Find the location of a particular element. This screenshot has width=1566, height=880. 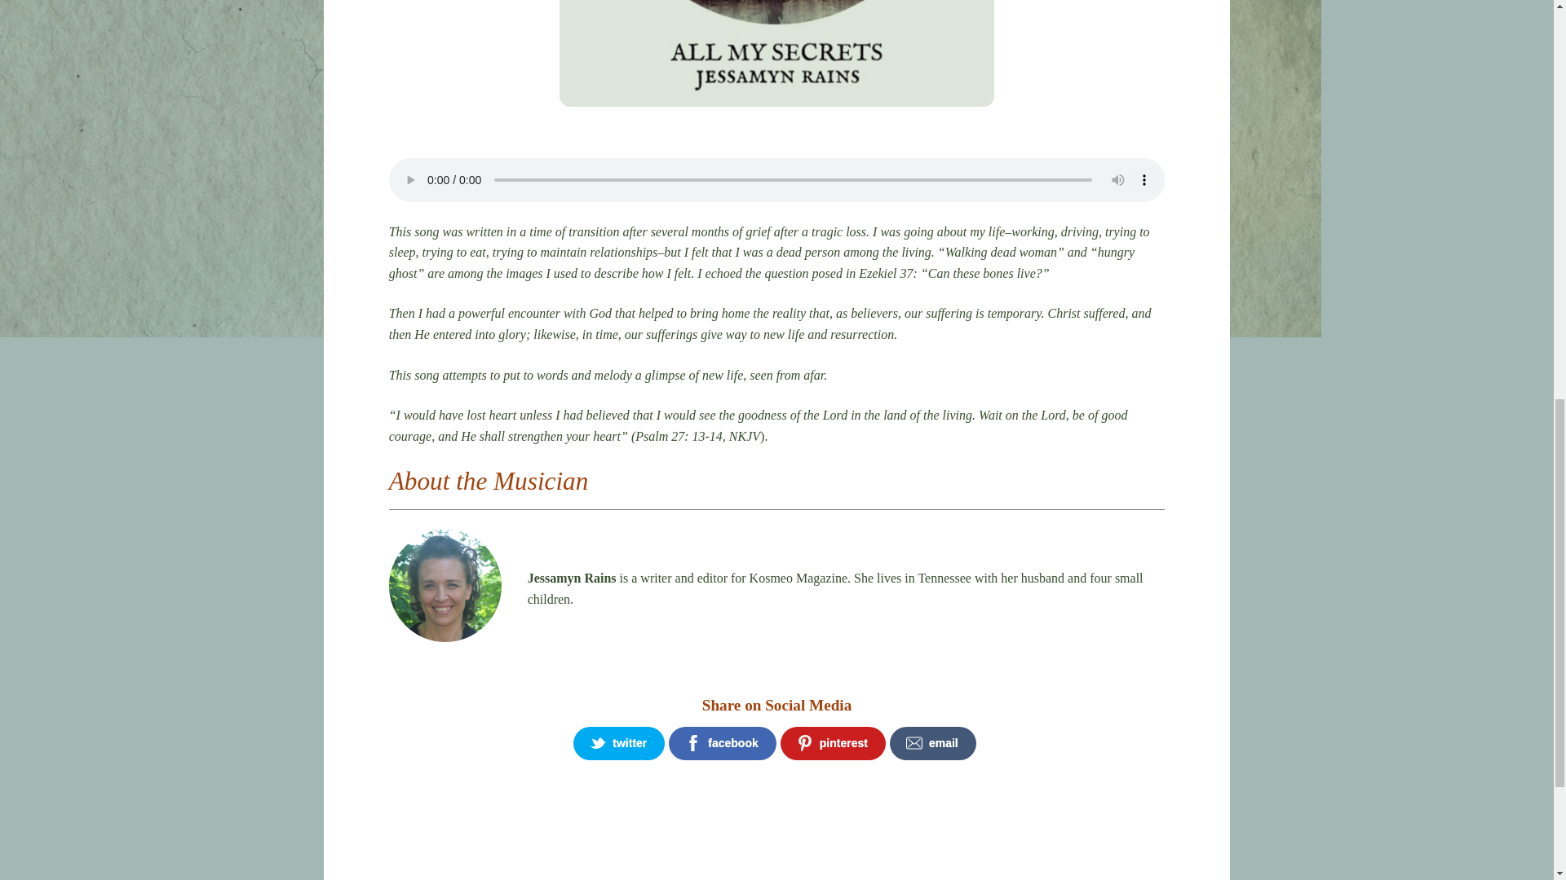

facebook is located at coordinates (721, 743).